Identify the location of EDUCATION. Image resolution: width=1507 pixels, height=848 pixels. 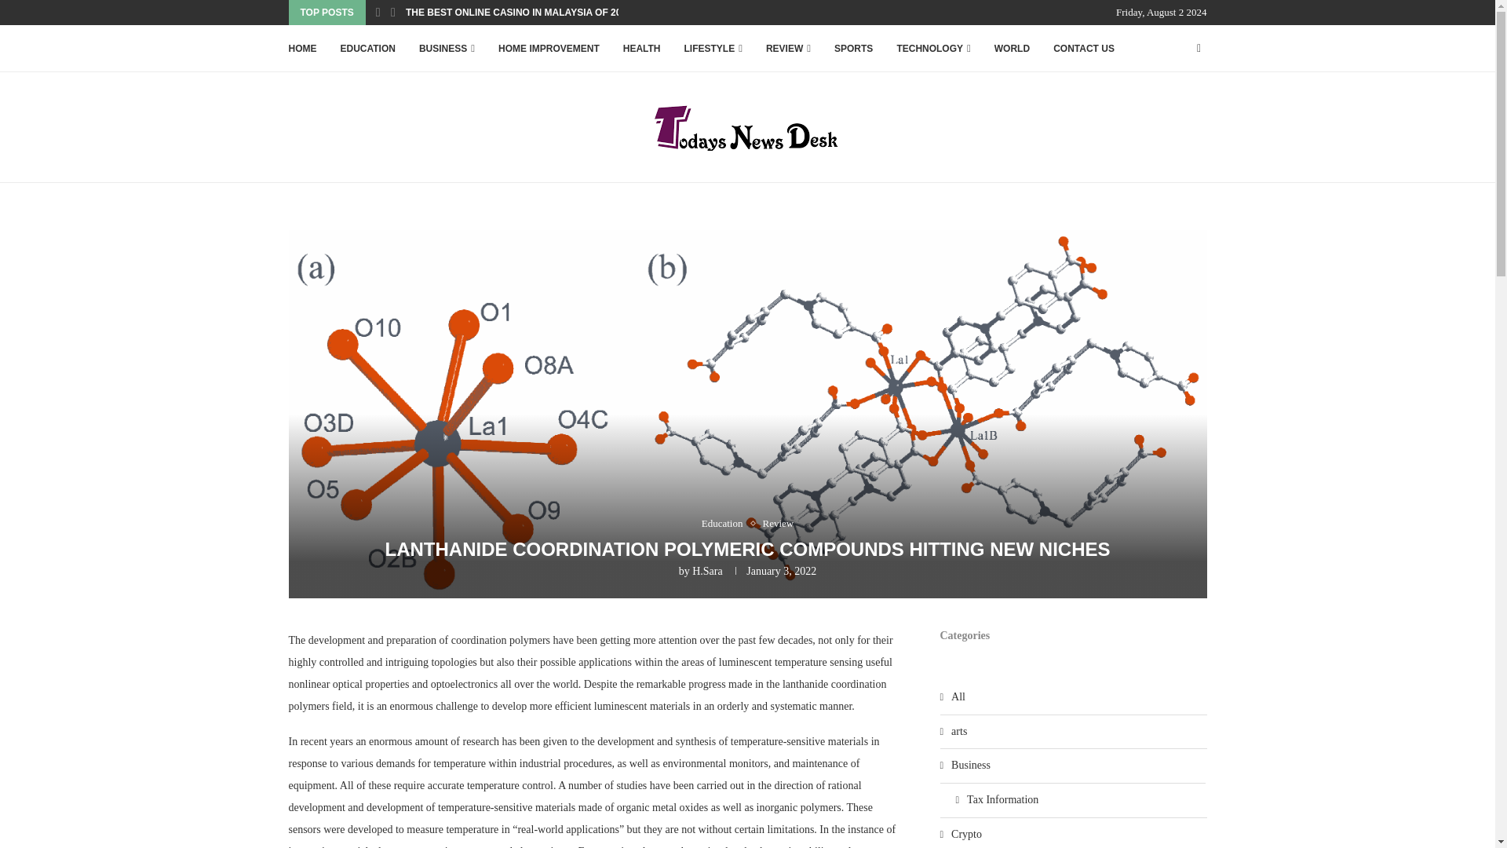
(367, 49).